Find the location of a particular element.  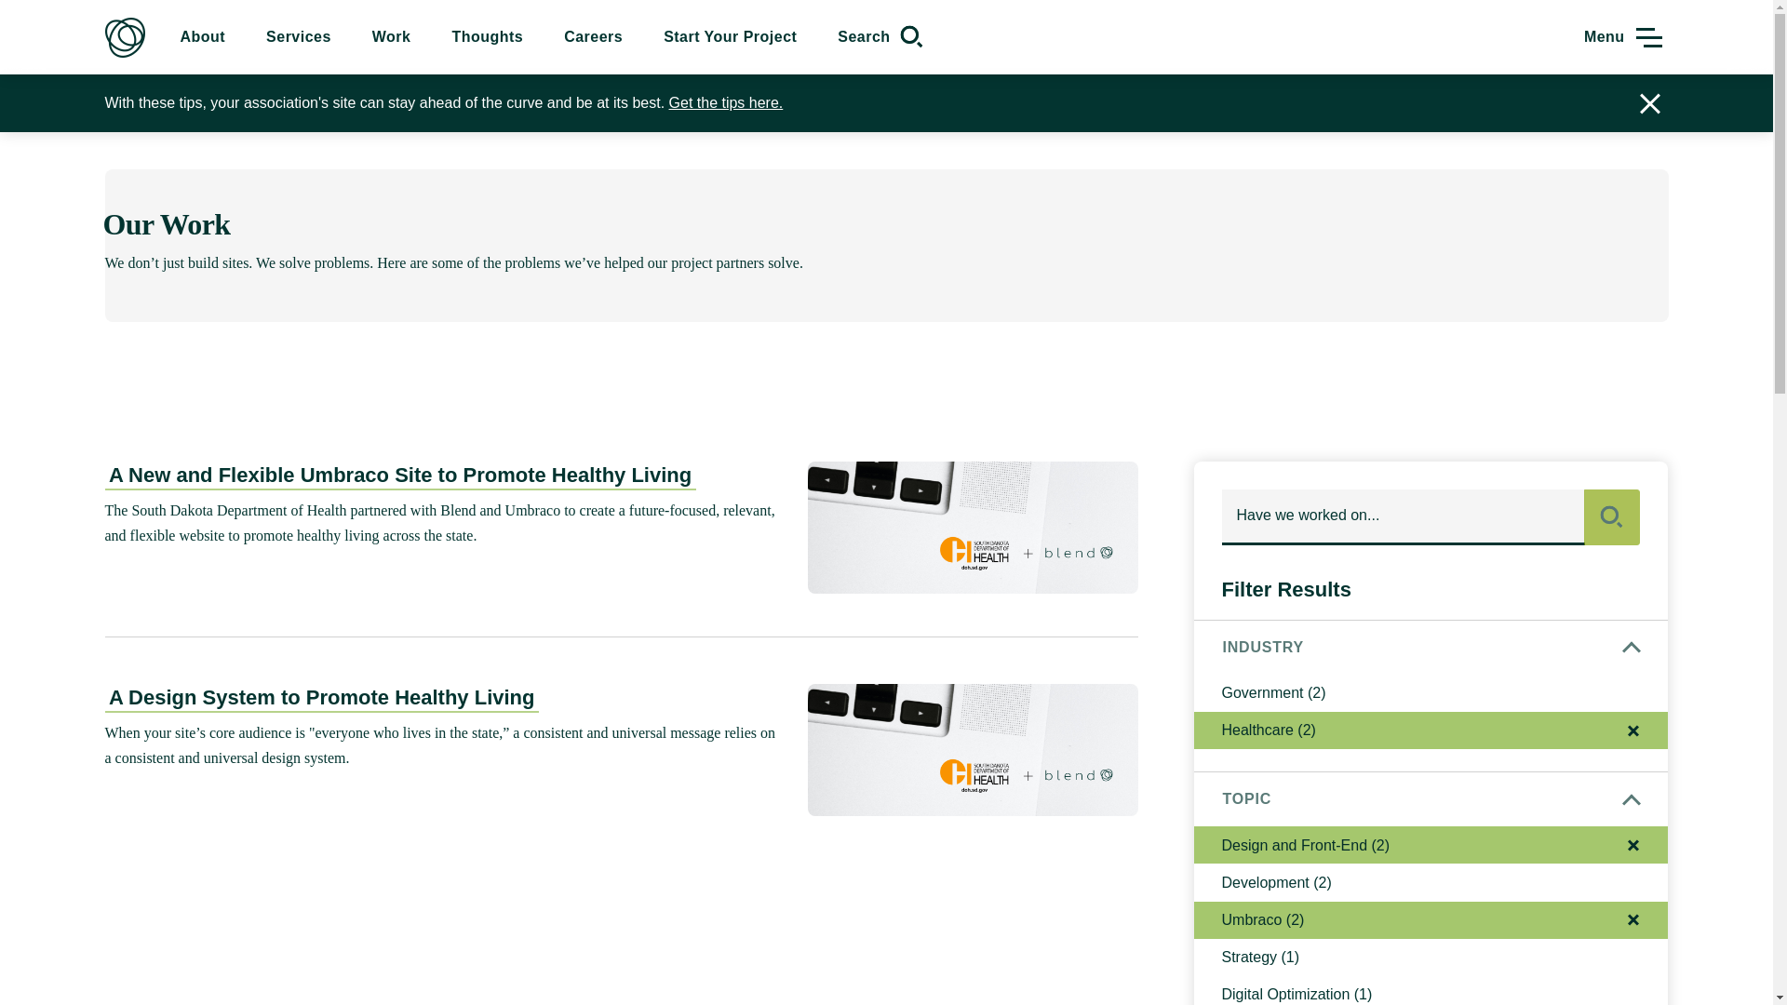

Work is located at coordinates (391, 36).